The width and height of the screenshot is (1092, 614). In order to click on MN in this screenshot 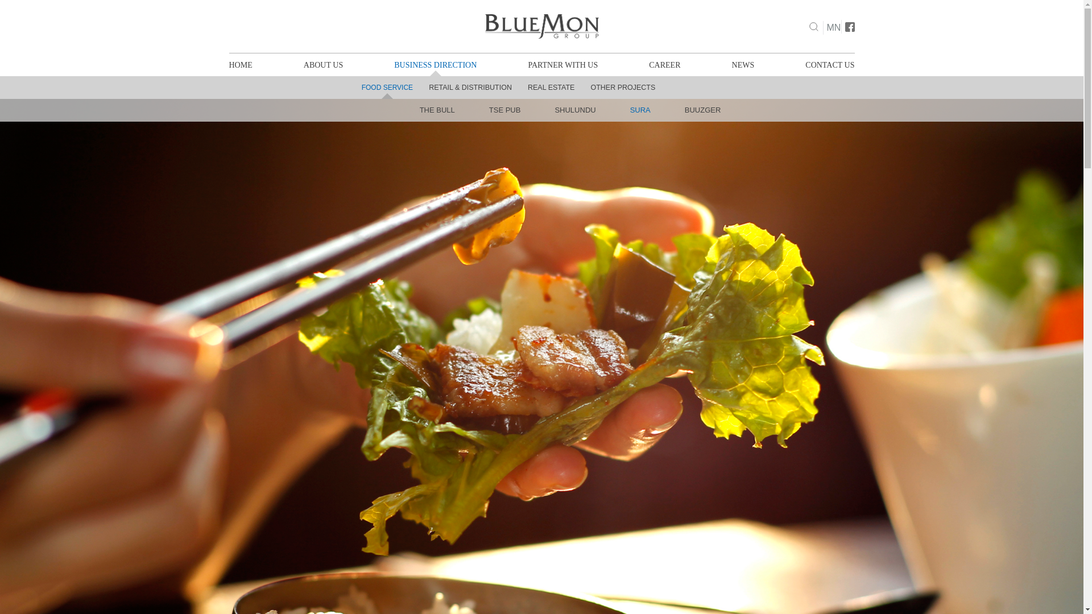, I will do `click(834, 27)`.